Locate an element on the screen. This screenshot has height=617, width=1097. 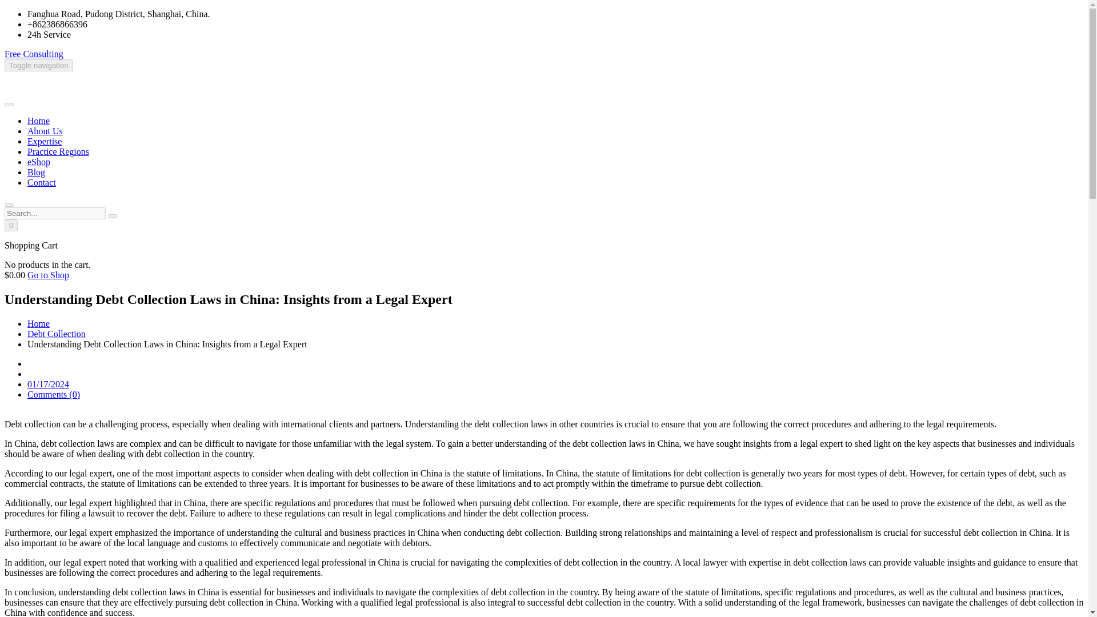
About Us is located at coordinates (45, 131).